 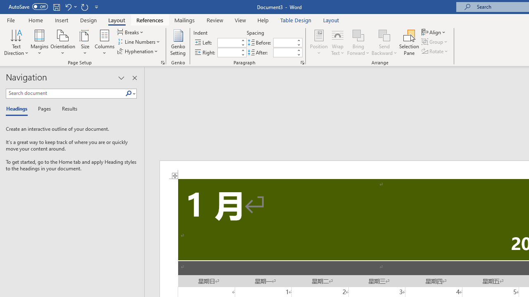 I want to click on Hyphenation, so click(x=138, y=51).